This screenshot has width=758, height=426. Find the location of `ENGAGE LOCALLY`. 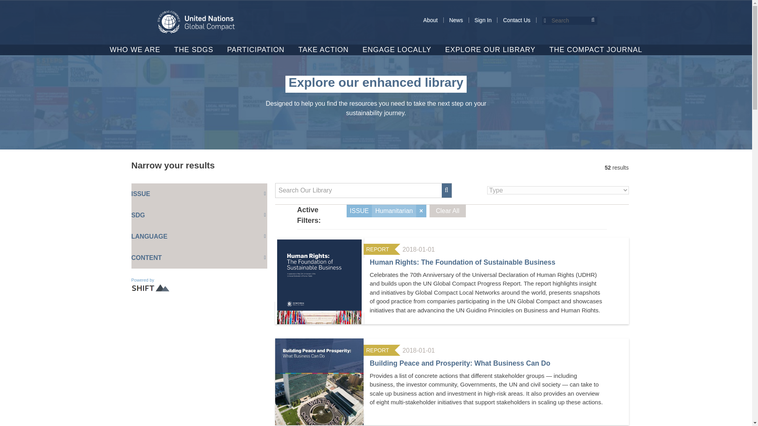

ENGAGE LOCALLY is located at coordinates (396, 50).